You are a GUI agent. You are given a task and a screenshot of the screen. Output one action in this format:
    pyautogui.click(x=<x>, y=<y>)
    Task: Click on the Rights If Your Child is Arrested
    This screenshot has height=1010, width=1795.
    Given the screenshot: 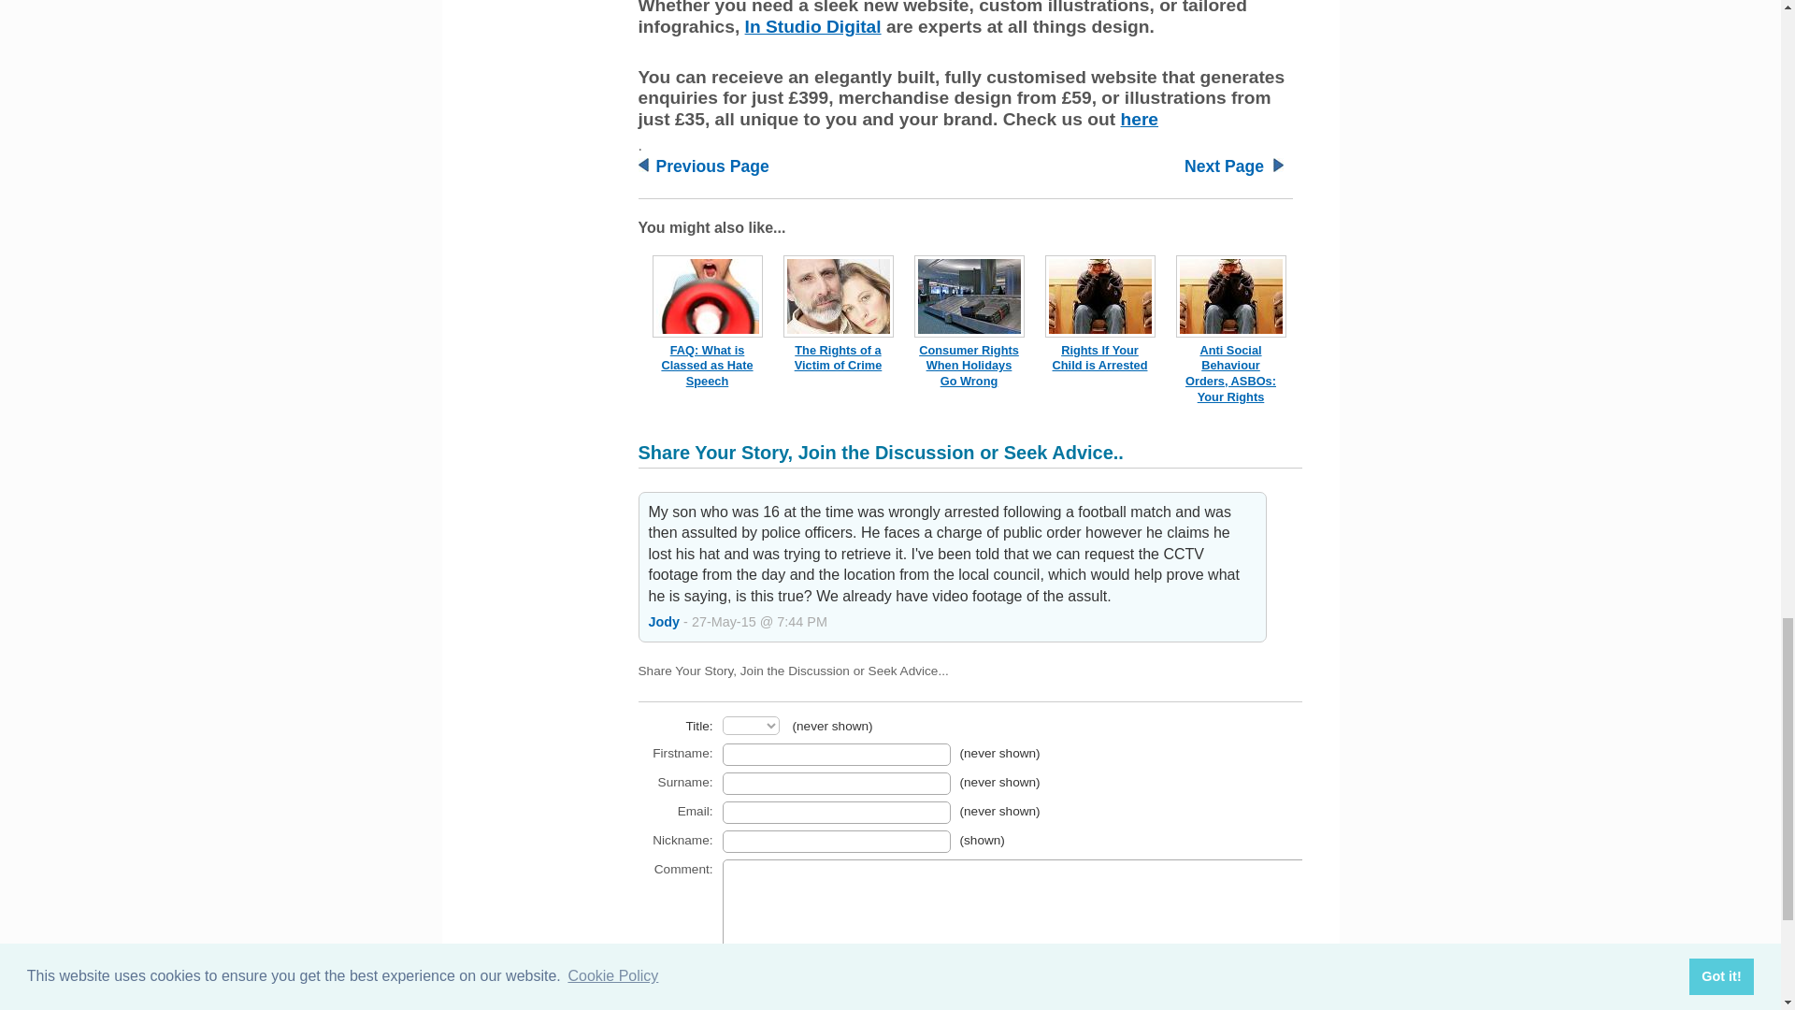 What is the action you would take?
    pyautogui.click(x=1099, y=357)
    